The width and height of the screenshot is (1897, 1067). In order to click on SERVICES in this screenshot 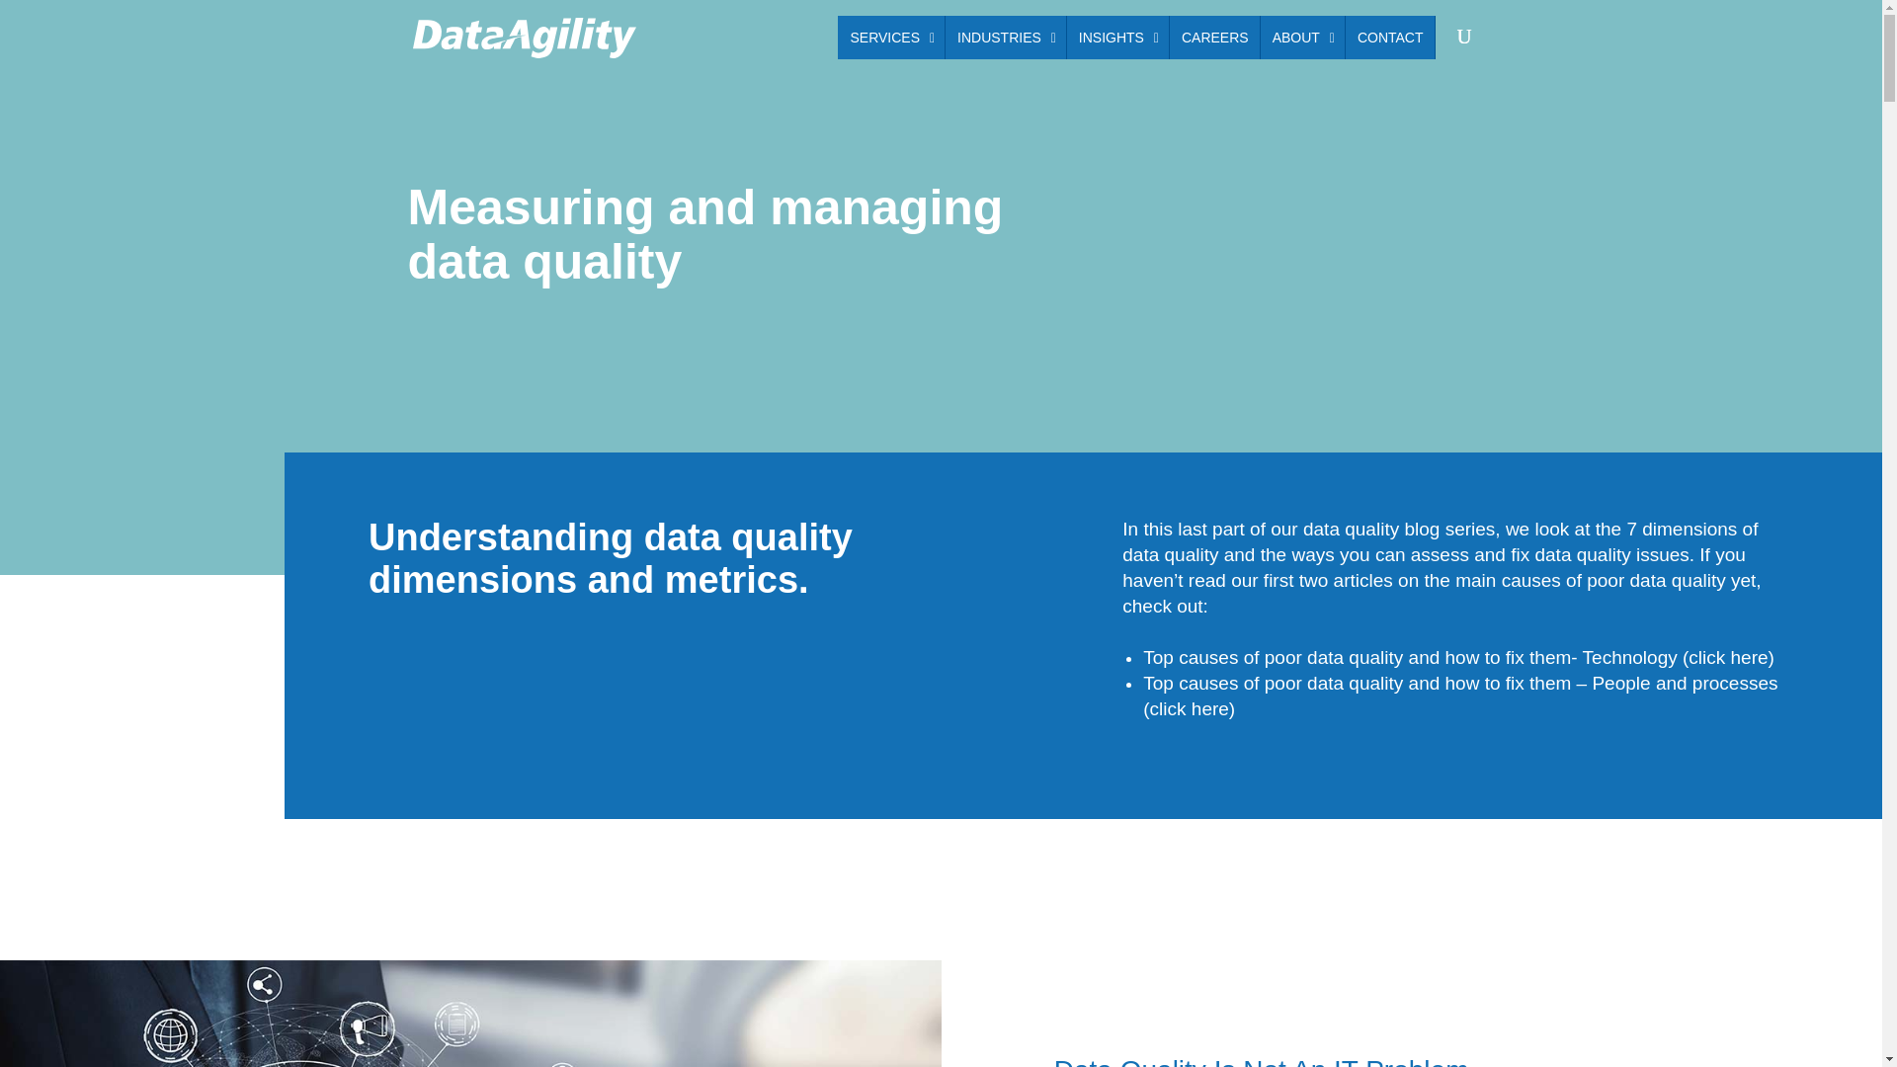, I will do `click(891, 38)`.